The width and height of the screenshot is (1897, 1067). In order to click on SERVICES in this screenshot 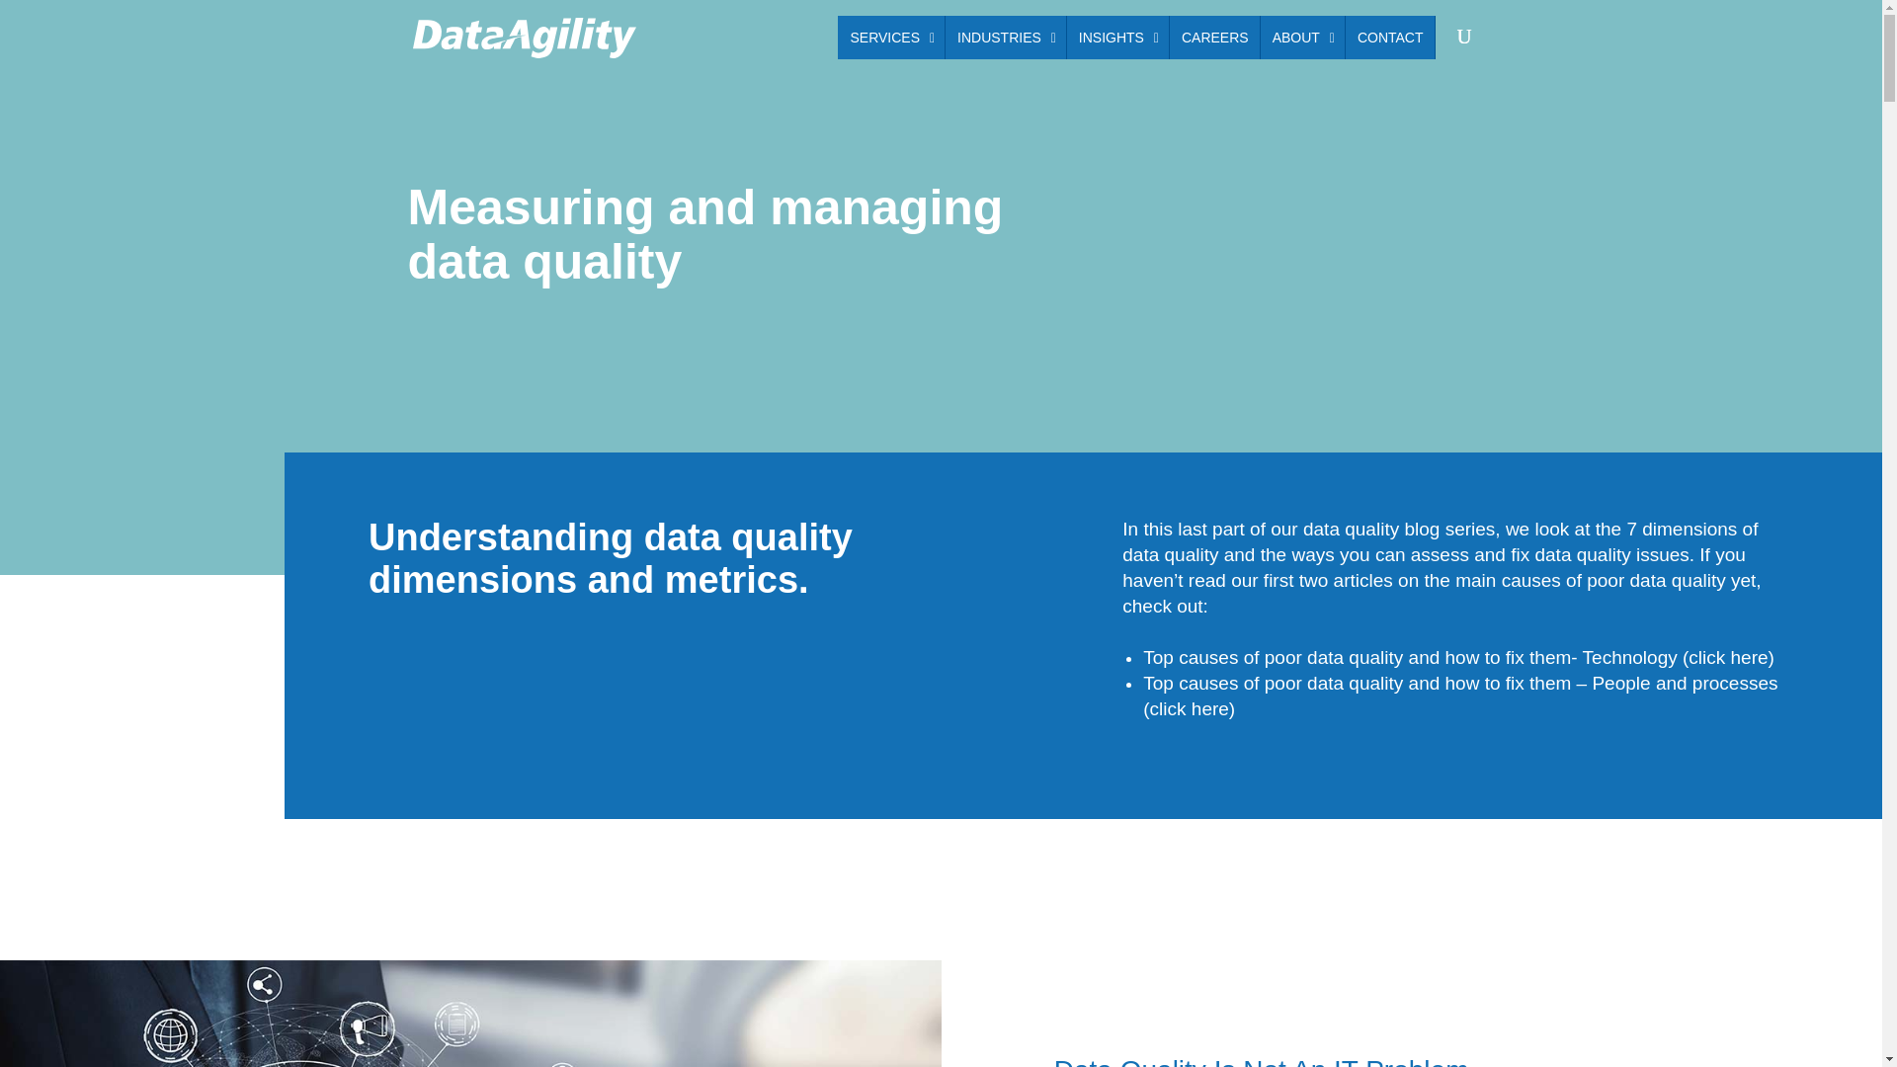, I will do `click(891, 38)`.